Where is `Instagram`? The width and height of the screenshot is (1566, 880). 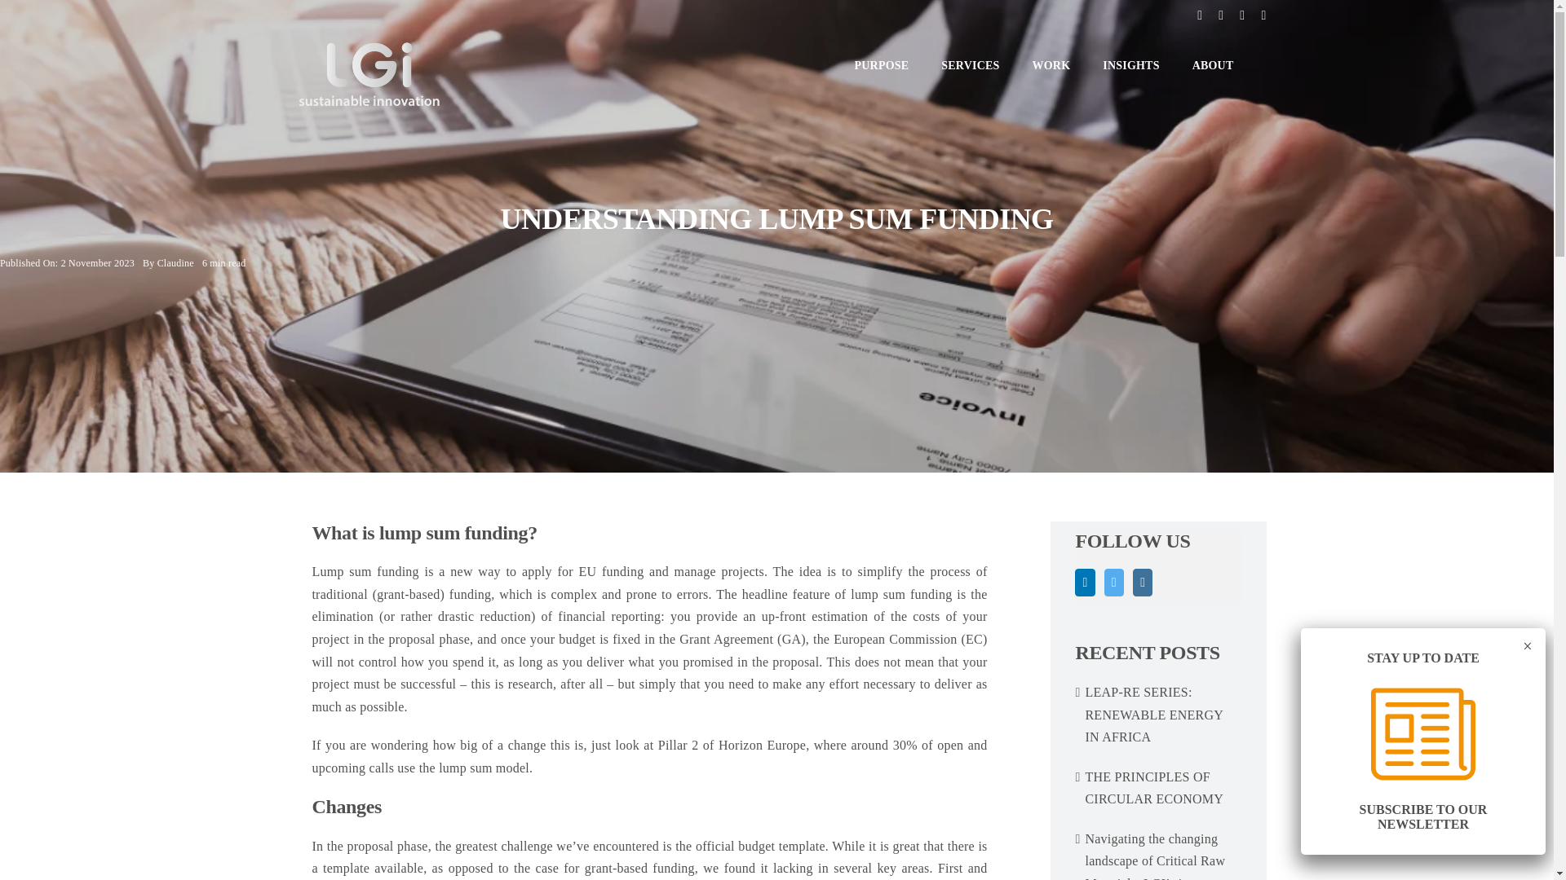 Instagram is located at coordinates (1242, 15).